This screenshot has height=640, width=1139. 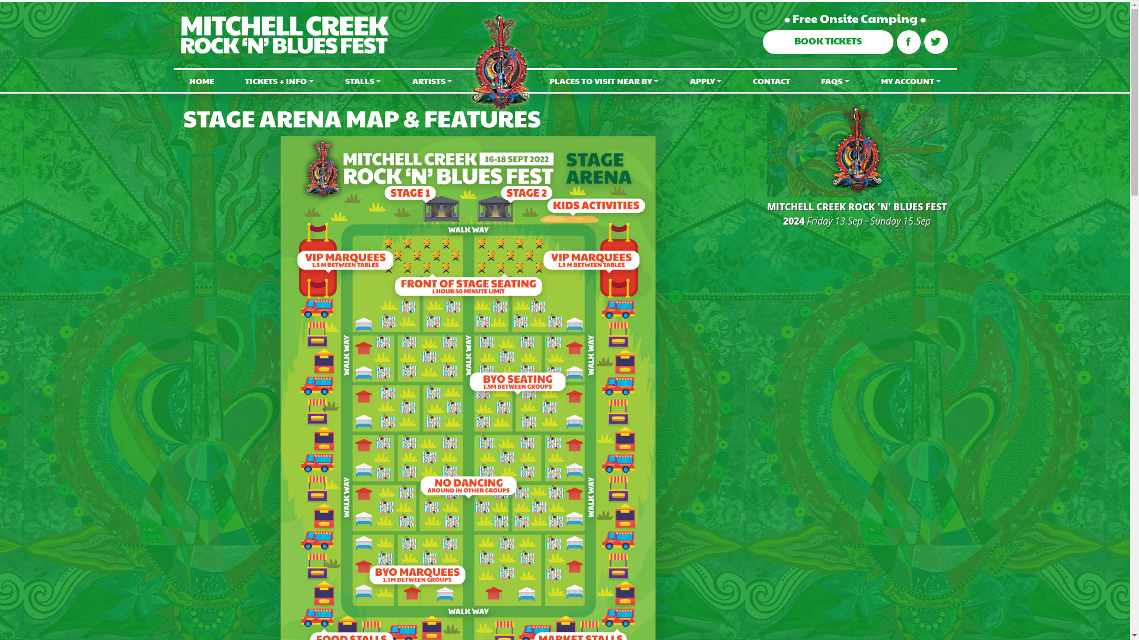 What do you see at coordinates (772, 81) in the screenshot?
I see `CONTACT` at bounding box center [772, 81].